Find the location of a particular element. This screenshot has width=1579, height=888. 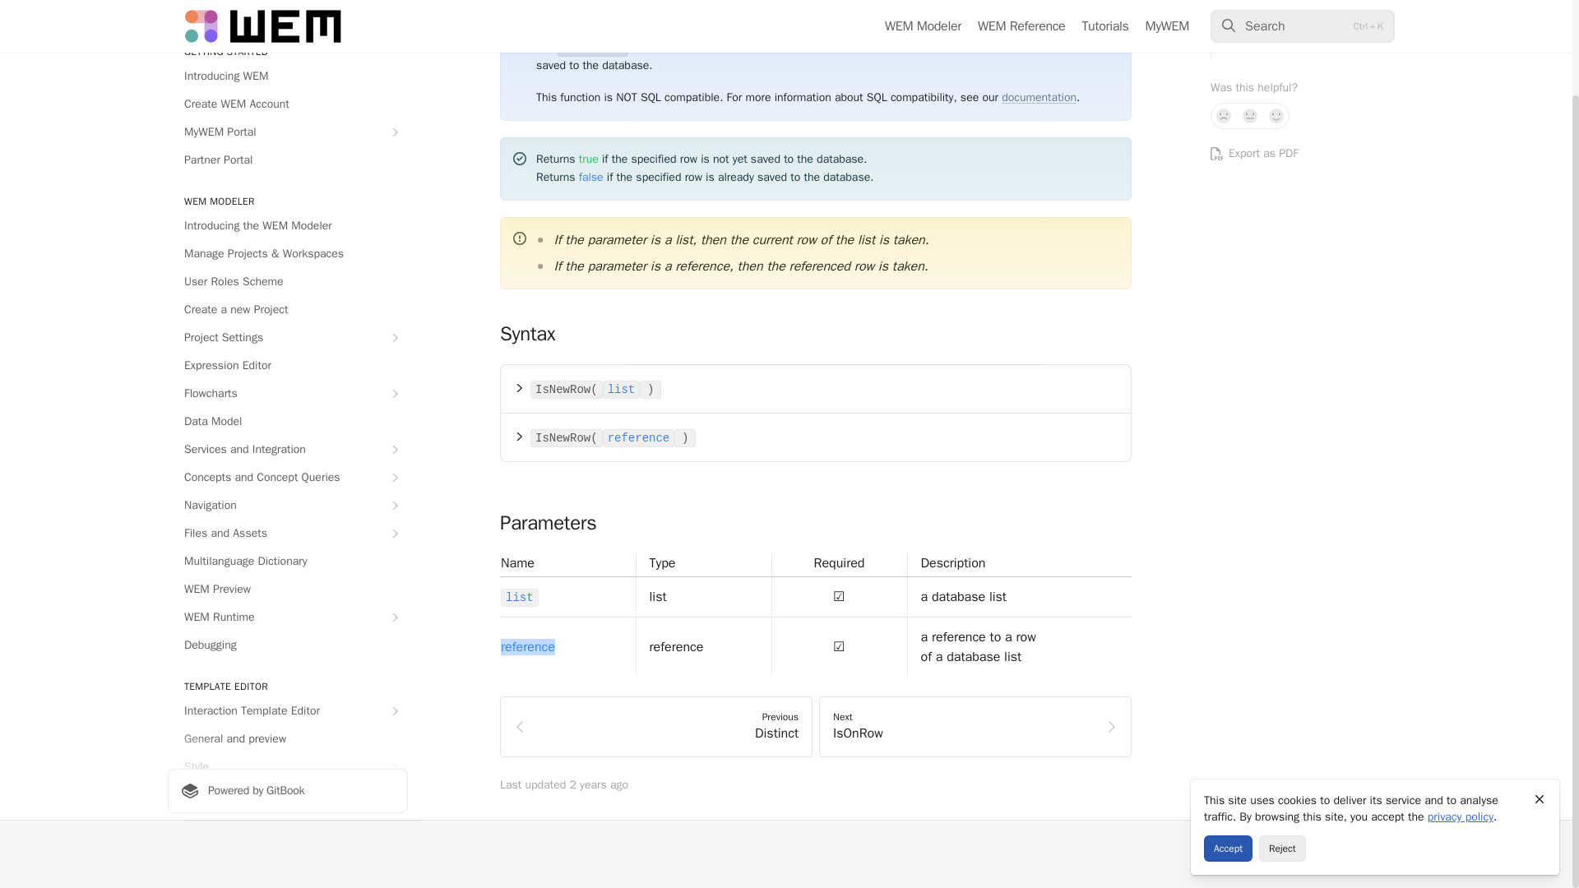

Expression Editor is located at coordinates (287, 327).